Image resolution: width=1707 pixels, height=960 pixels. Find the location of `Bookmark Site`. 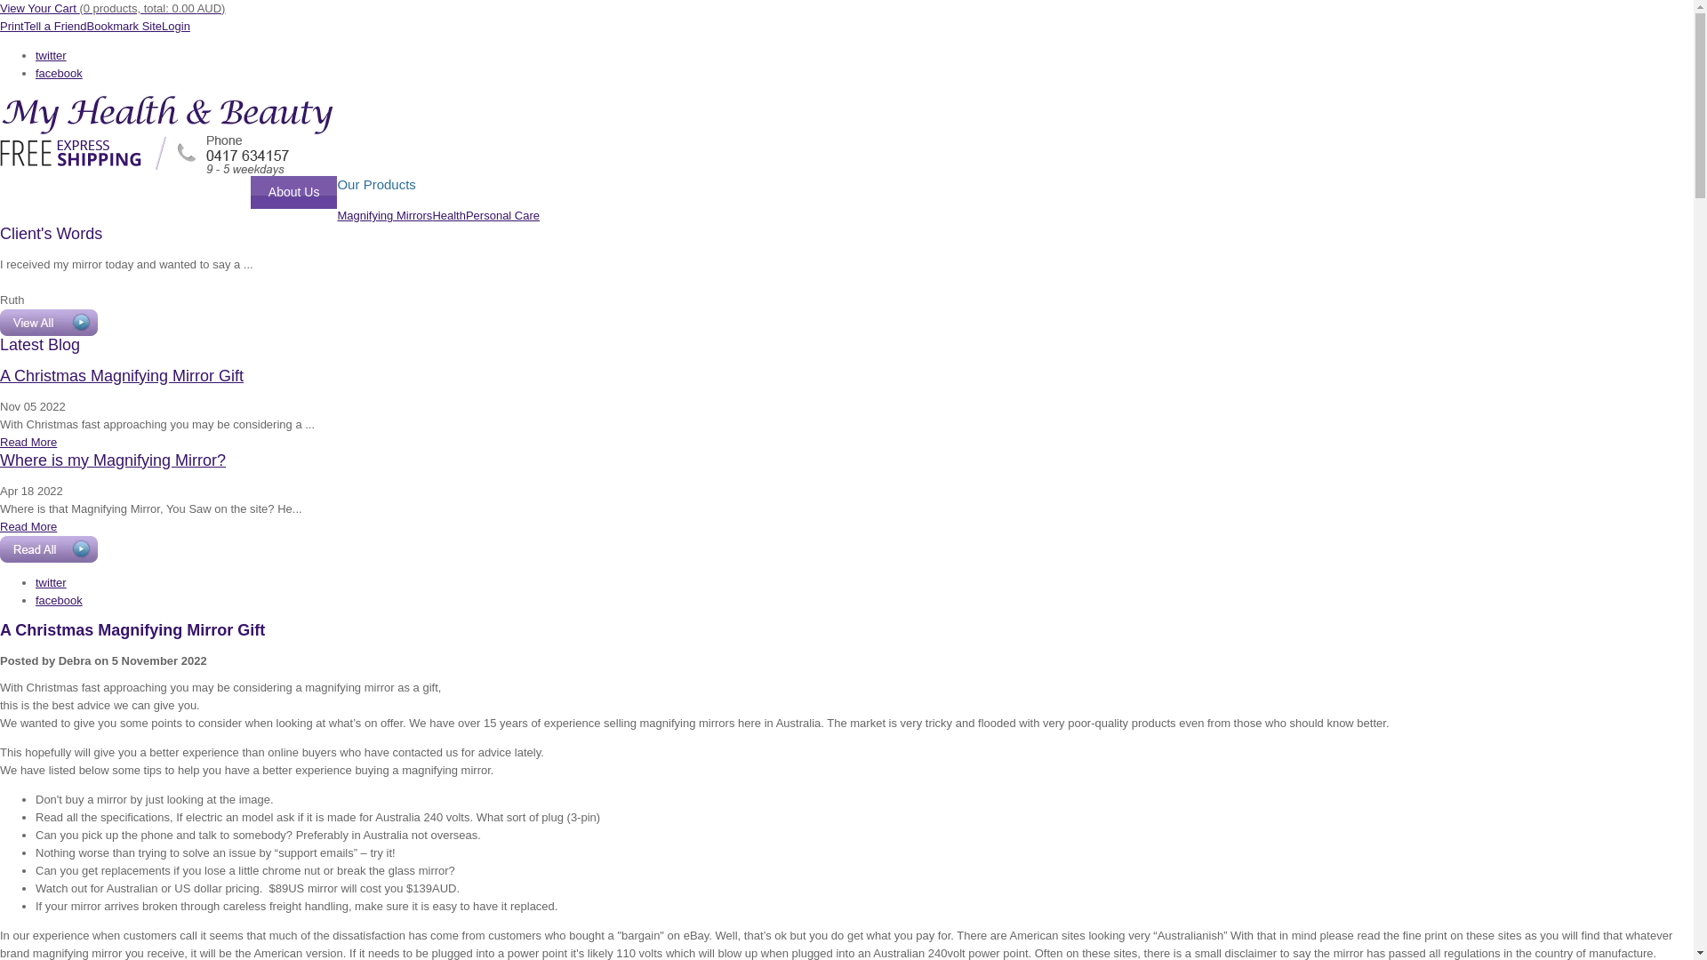

Bookmark Site is located at coordinates (124, 27).